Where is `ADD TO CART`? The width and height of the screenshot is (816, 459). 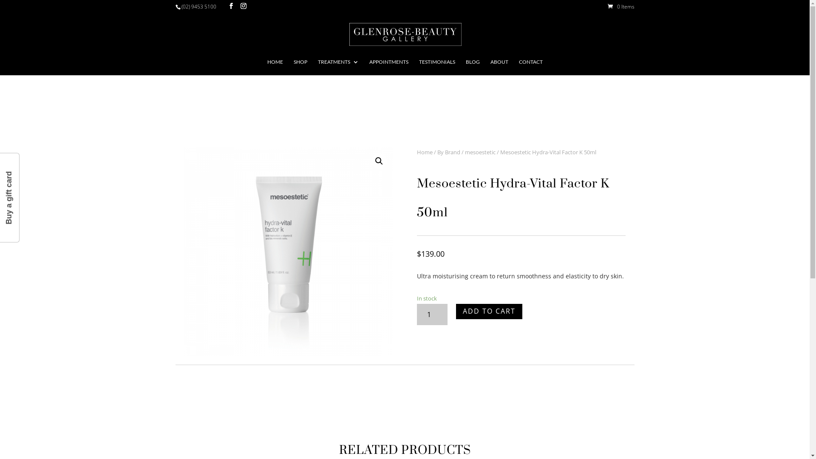
ADD TO CART is located at coordinates (489, 312).